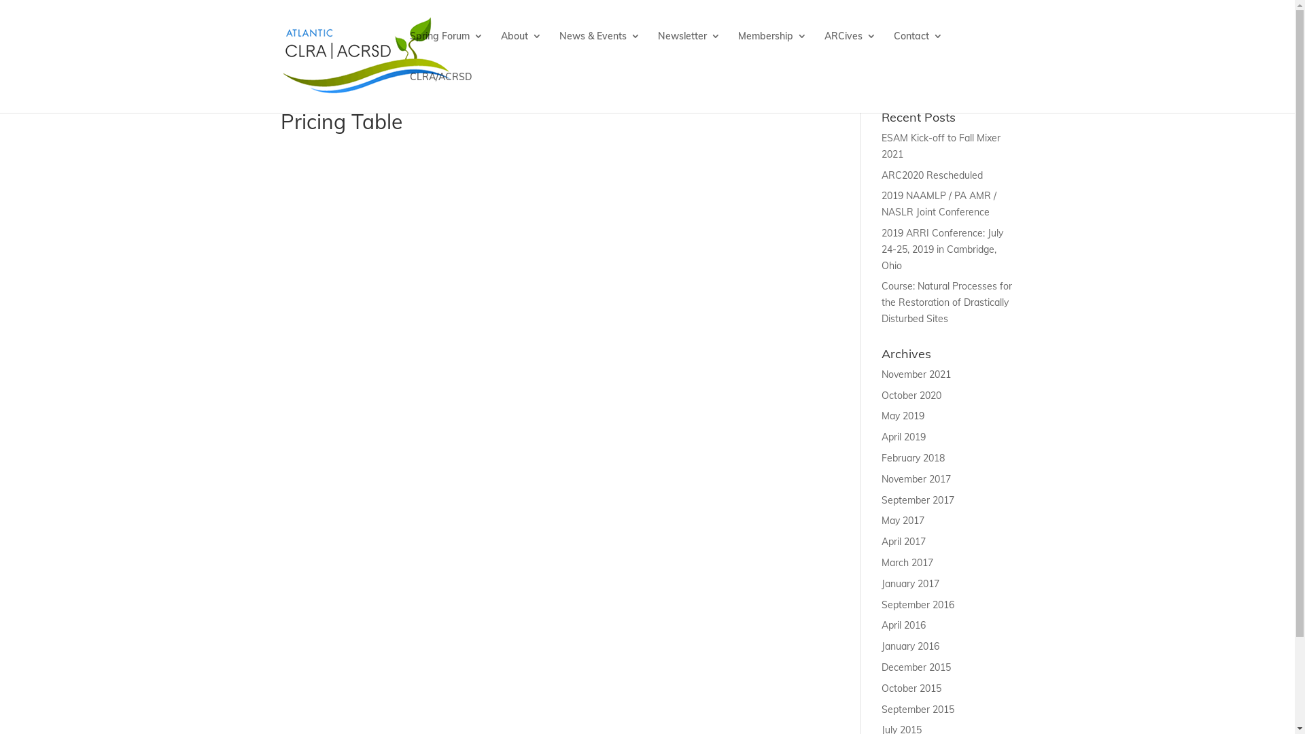  I want to click on ARCives, so click(850, 52).